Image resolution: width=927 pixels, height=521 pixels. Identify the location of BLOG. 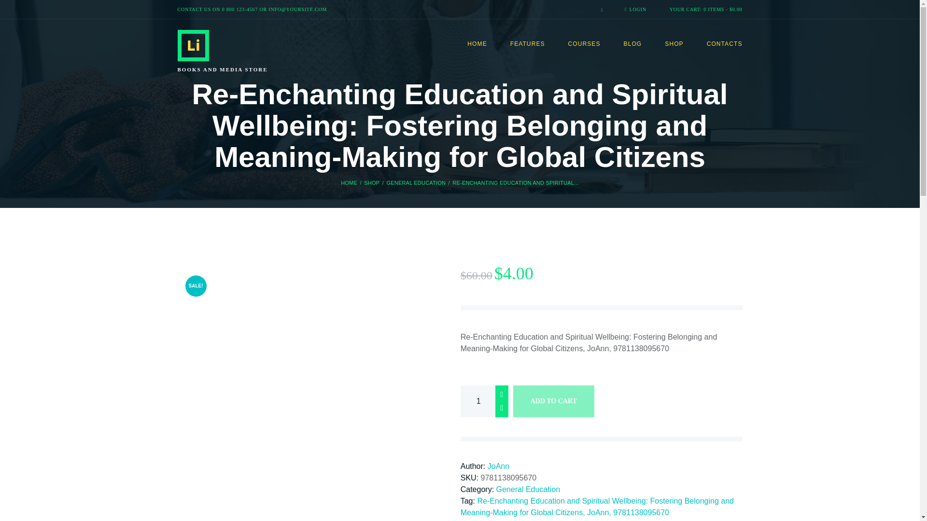
(633, 44).